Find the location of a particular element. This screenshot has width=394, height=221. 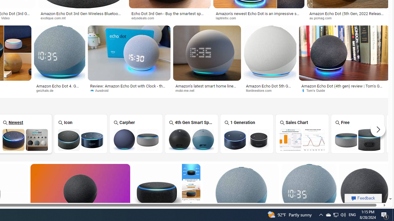

Amazon Echo Dot 4th Gen Smart Speaker with Alexa is located at coordinates (191, 140).